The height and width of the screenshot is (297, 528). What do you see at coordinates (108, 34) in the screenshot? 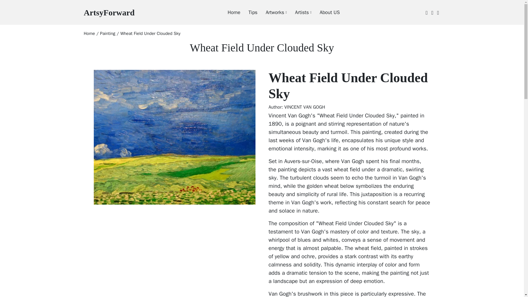
I see `Artists` at bounding box center [108, 34].